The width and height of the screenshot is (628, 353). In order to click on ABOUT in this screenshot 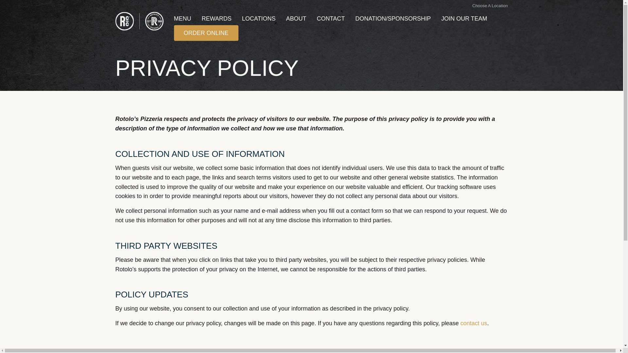, I will do `click(296, 18)`.